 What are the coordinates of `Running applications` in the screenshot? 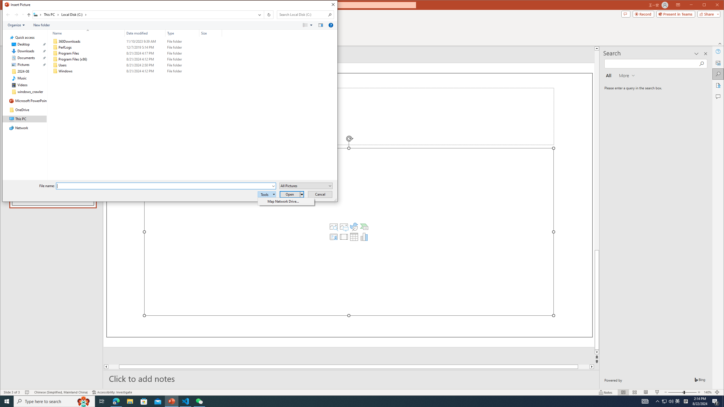 It's located at (597, 48).